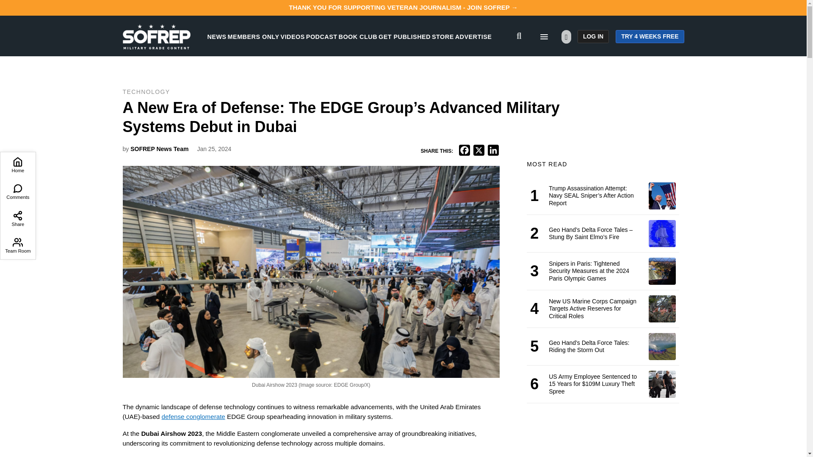  What do you see at coordinates (217, 36) in the screenshot?
I see `NEWS` at bounding box center [217, 36].